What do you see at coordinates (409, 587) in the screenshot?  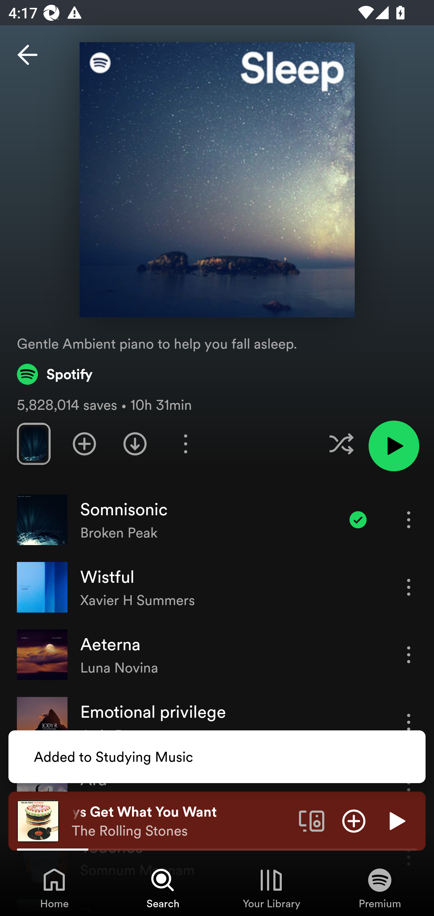 I see `More options for song Wistful` at bounding box center [409, 587].